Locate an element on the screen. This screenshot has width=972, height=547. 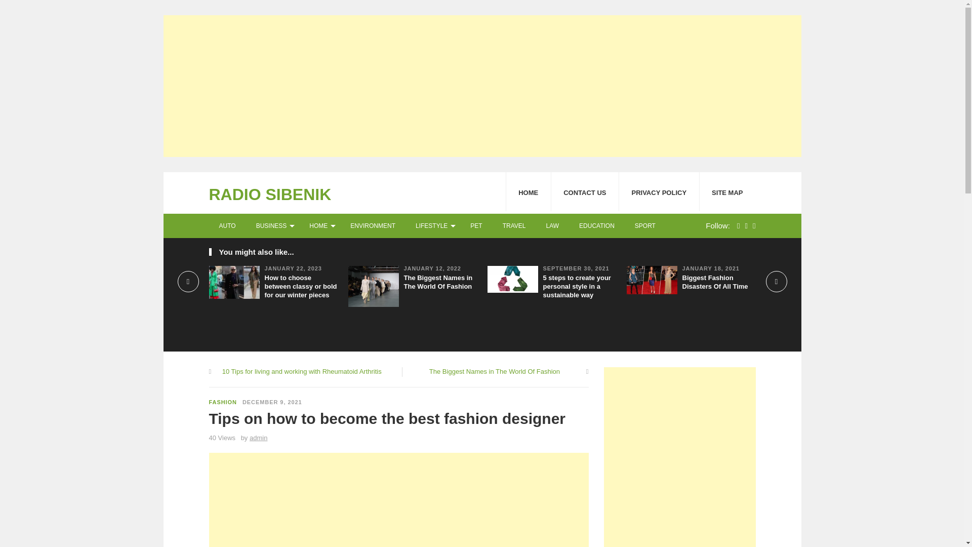
CONTACT US is located at coordinates (584, 191).